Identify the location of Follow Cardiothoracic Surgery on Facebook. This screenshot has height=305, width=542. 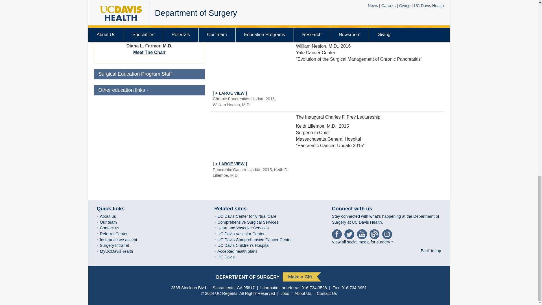
(337, 233).